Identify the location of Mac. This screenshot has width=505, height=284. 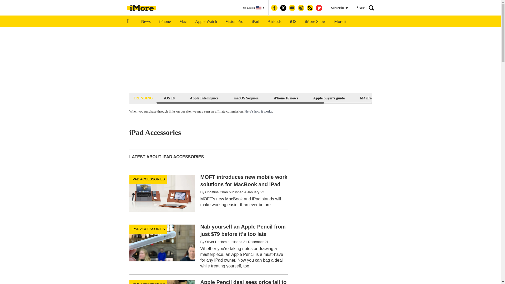
(183, 22).